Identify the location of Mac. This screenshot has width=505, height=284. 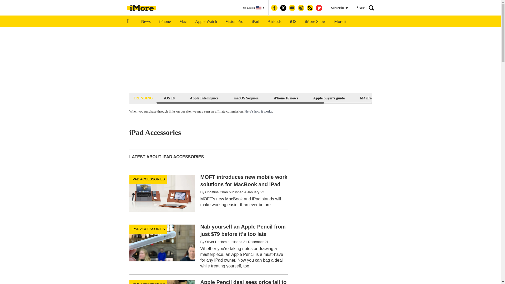
(183, 22).